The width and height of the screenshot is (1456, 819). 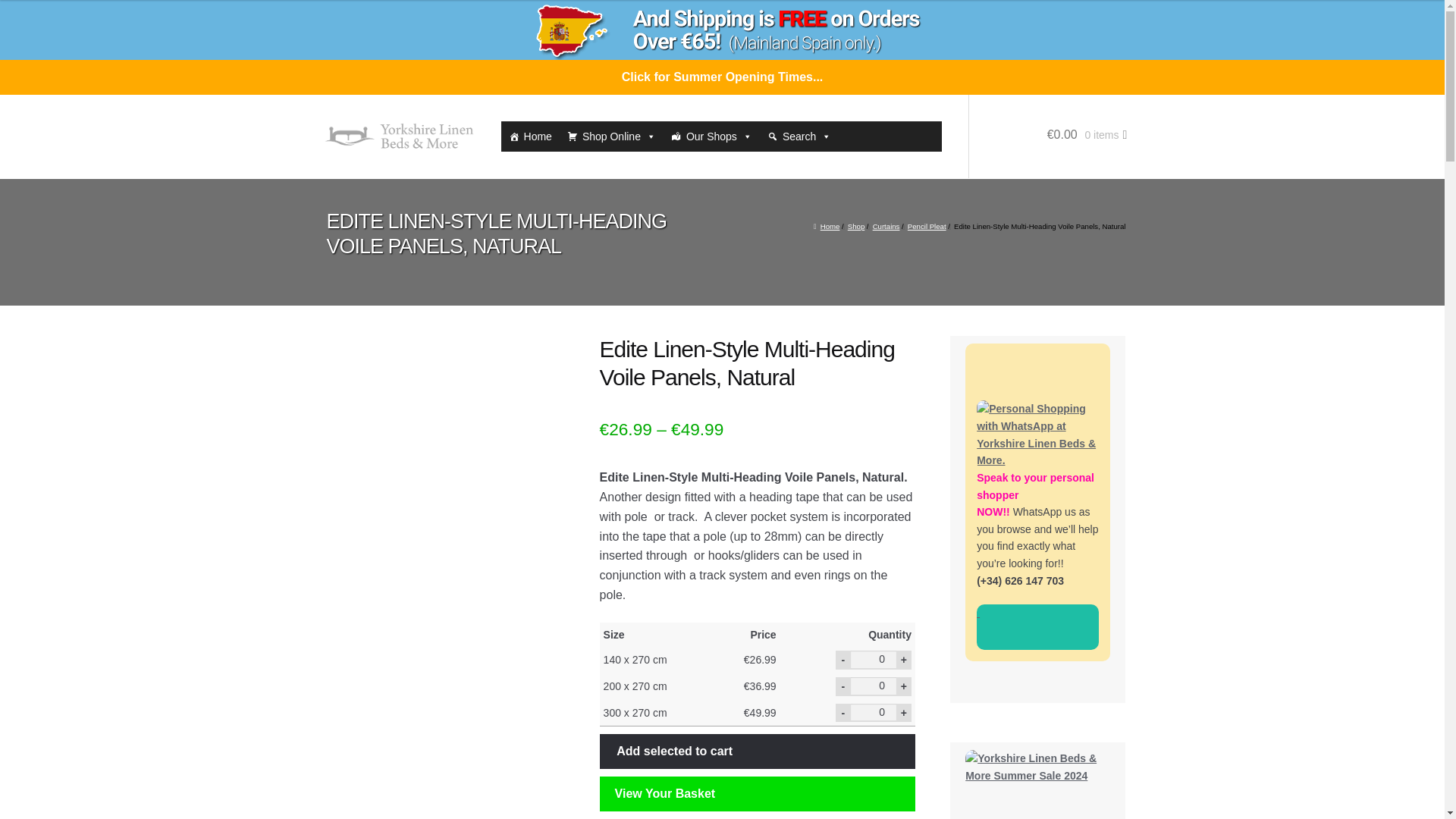 What do you see at coordinates (874, 712) in the screenshot?
I see `Qty` at bounding box center [874, 712].